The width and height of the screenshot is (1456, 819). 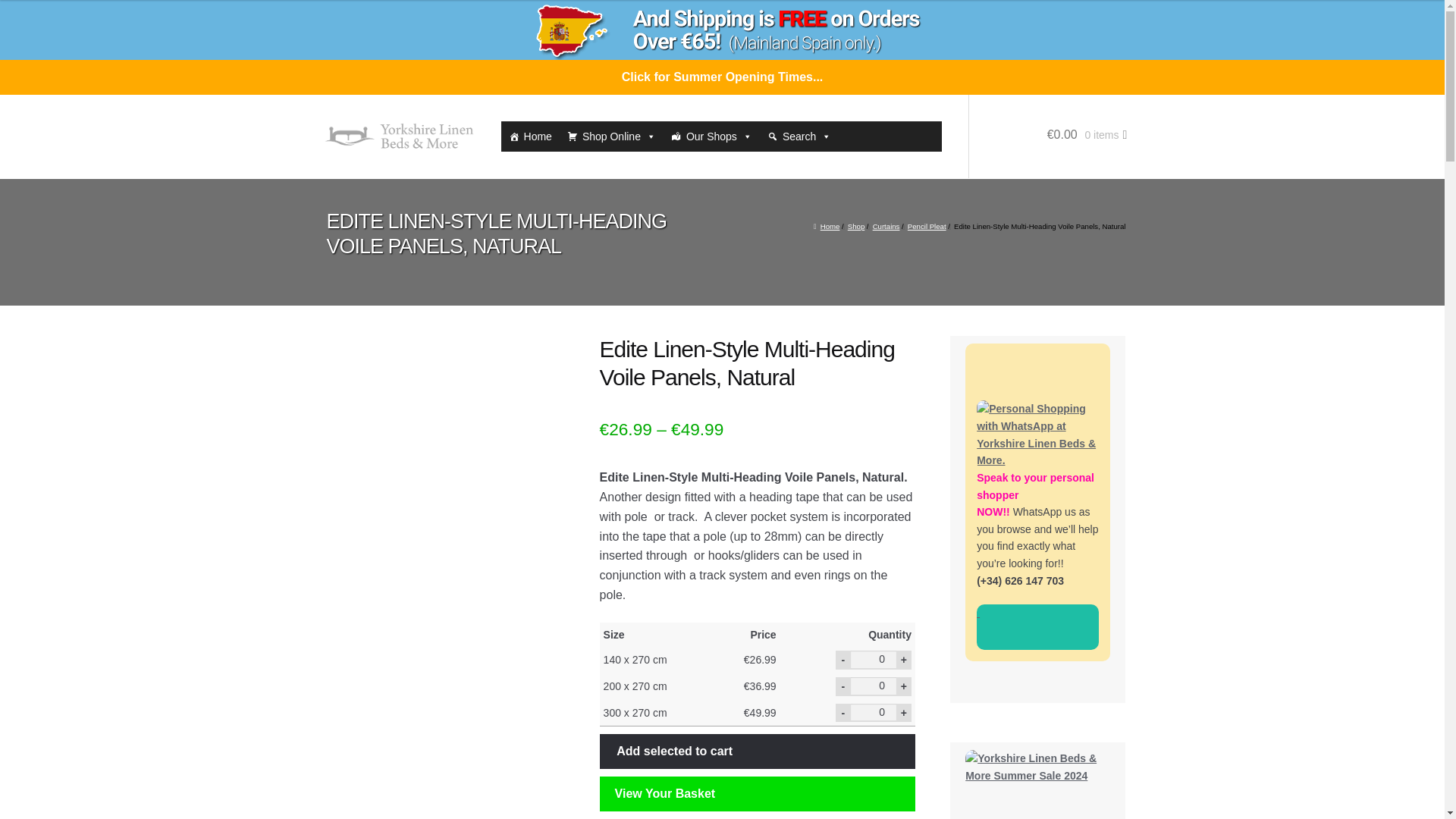 What do you see at coordinates (874, 712) in the screenshot?
I see `Qty` at bounding box center [874, 712].